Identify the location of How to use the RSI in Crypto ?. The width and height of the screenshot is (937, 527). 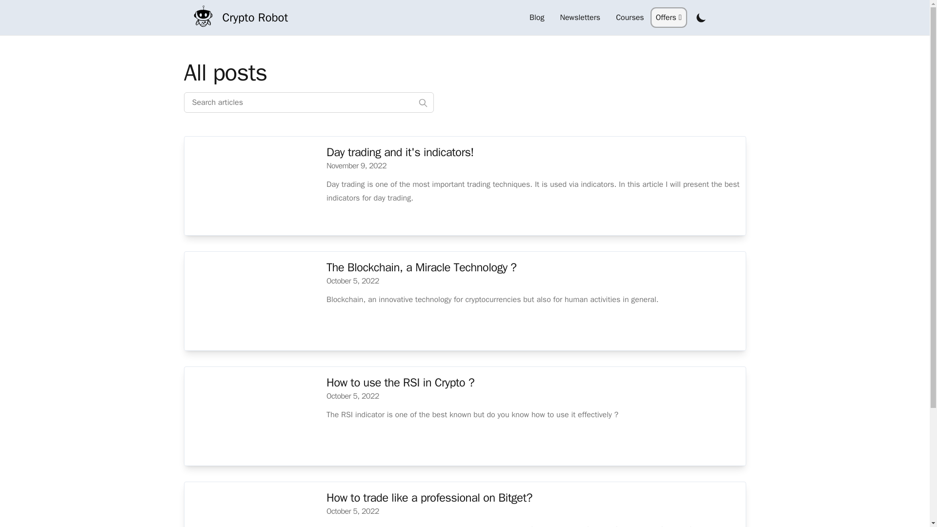
(403, 383).